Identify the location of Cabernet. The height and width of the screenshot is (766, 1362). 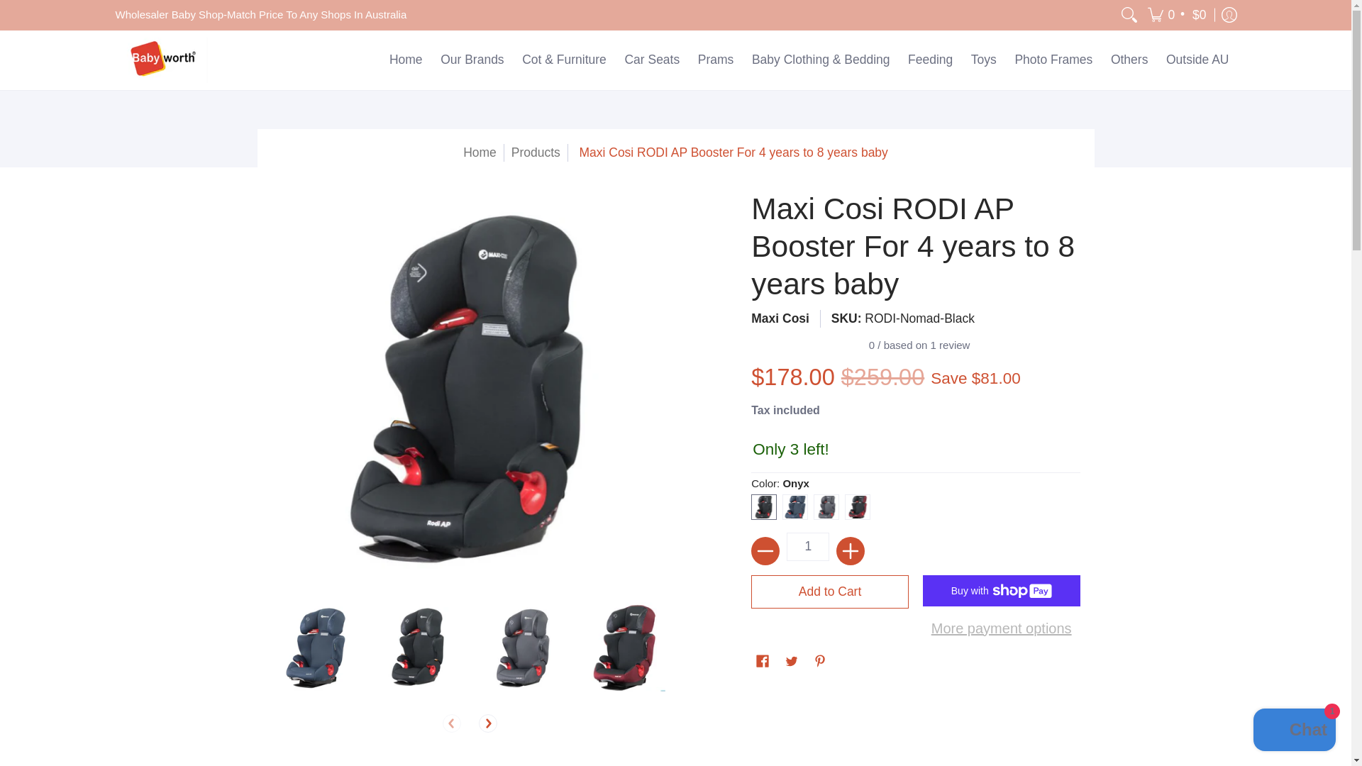
(860, 506).